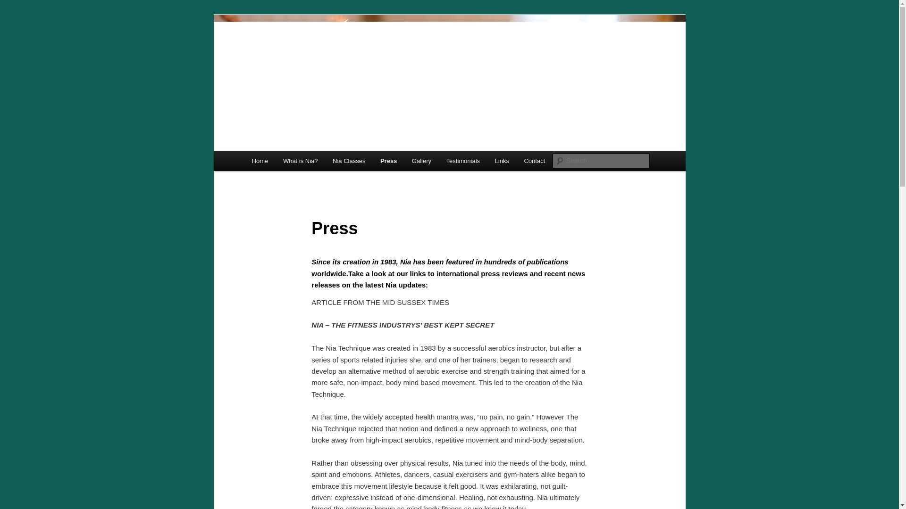 This screenshot has width=906, height=509. Describe the element at coordinates (349, 160) in the screenshot. I see `Nia Classes` at that location.